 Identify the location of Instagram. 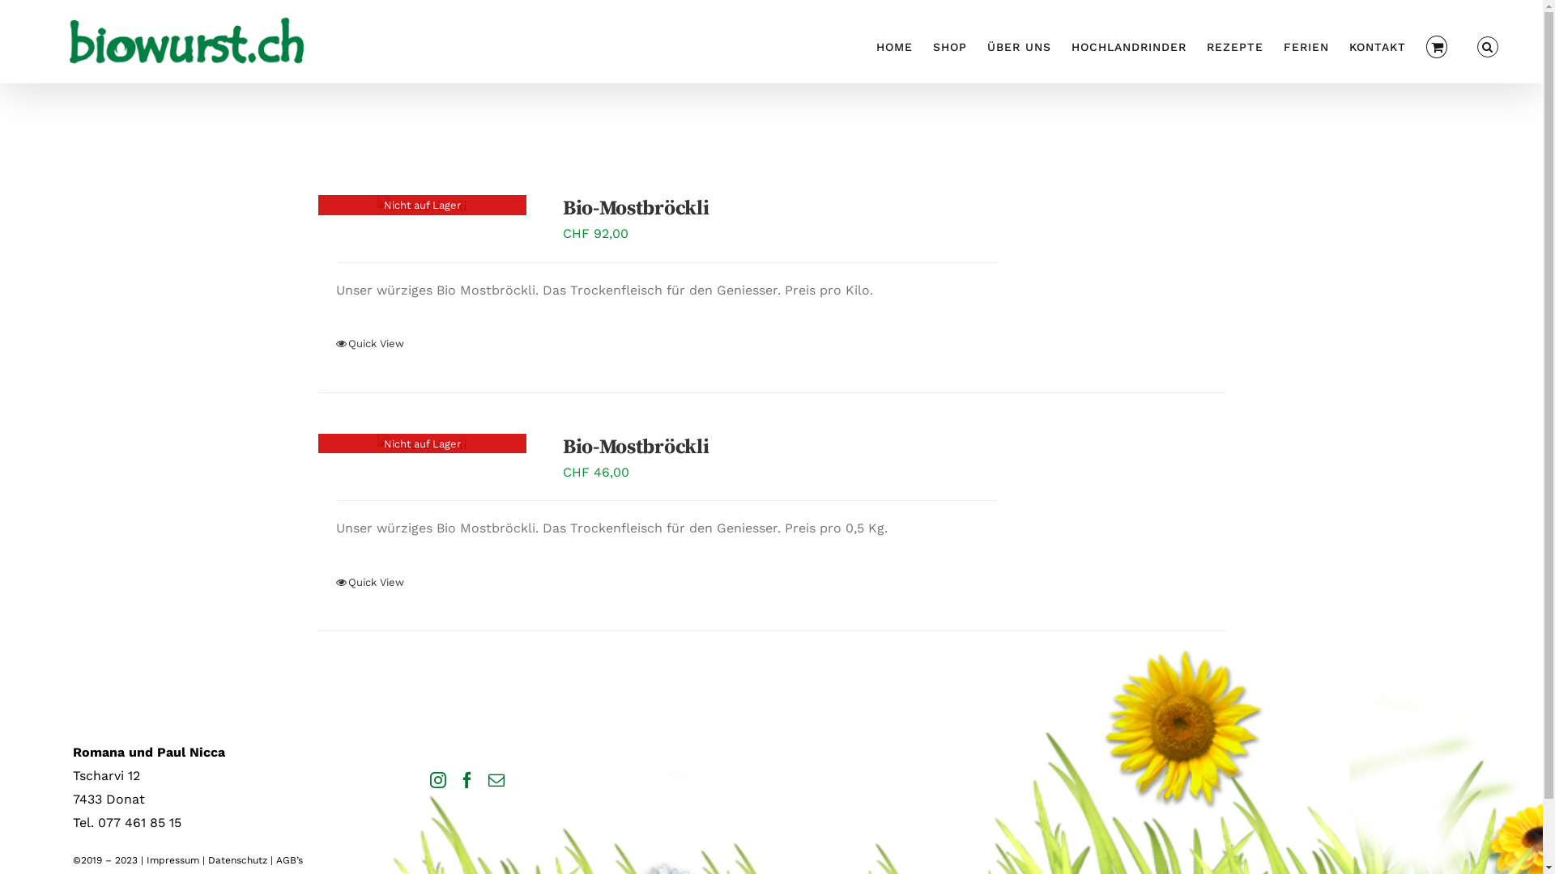
(438, 780).